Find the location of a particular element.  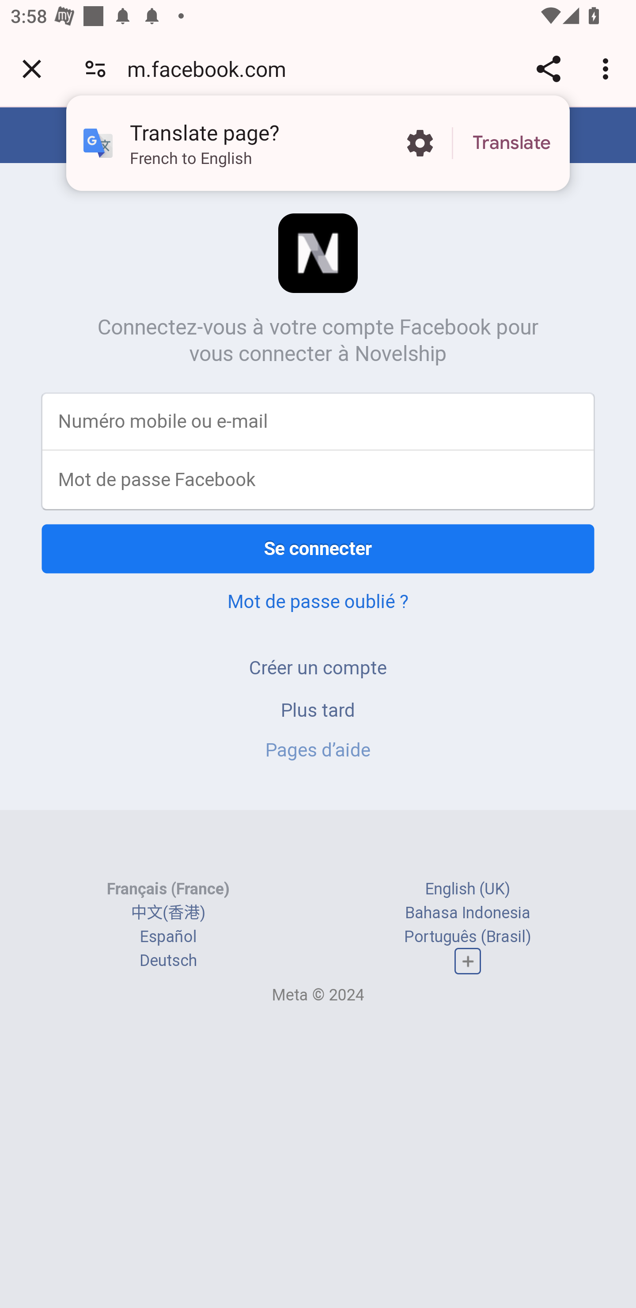

Mot de passe oublié ? is located at coordinates (318, 601).